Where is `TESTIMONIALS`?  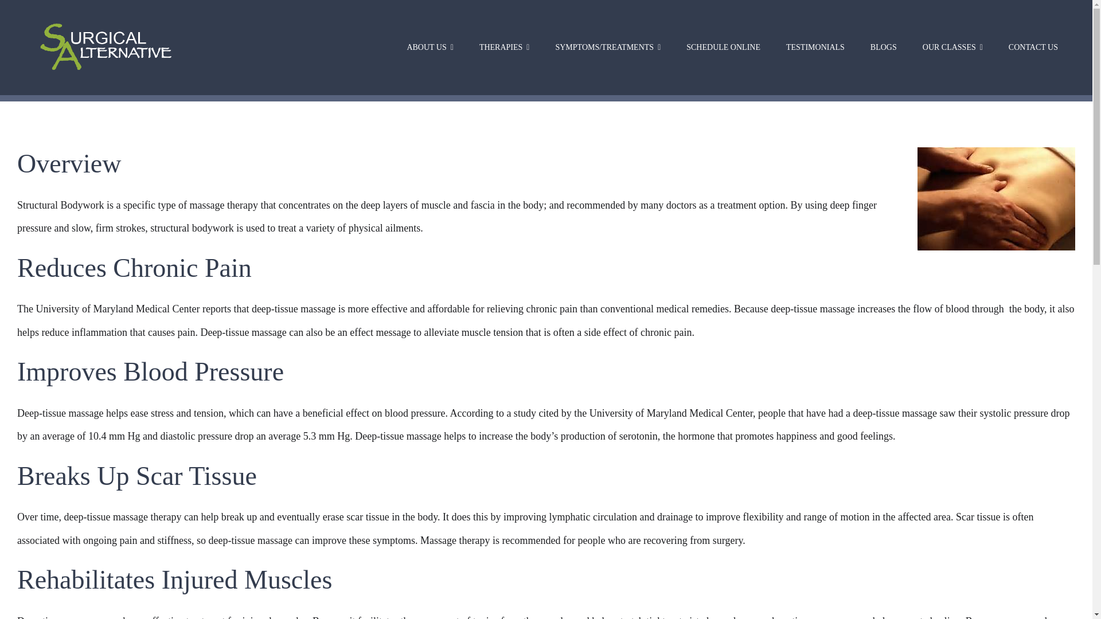
TESTIMONIALS is located at coordinates (815, 48).